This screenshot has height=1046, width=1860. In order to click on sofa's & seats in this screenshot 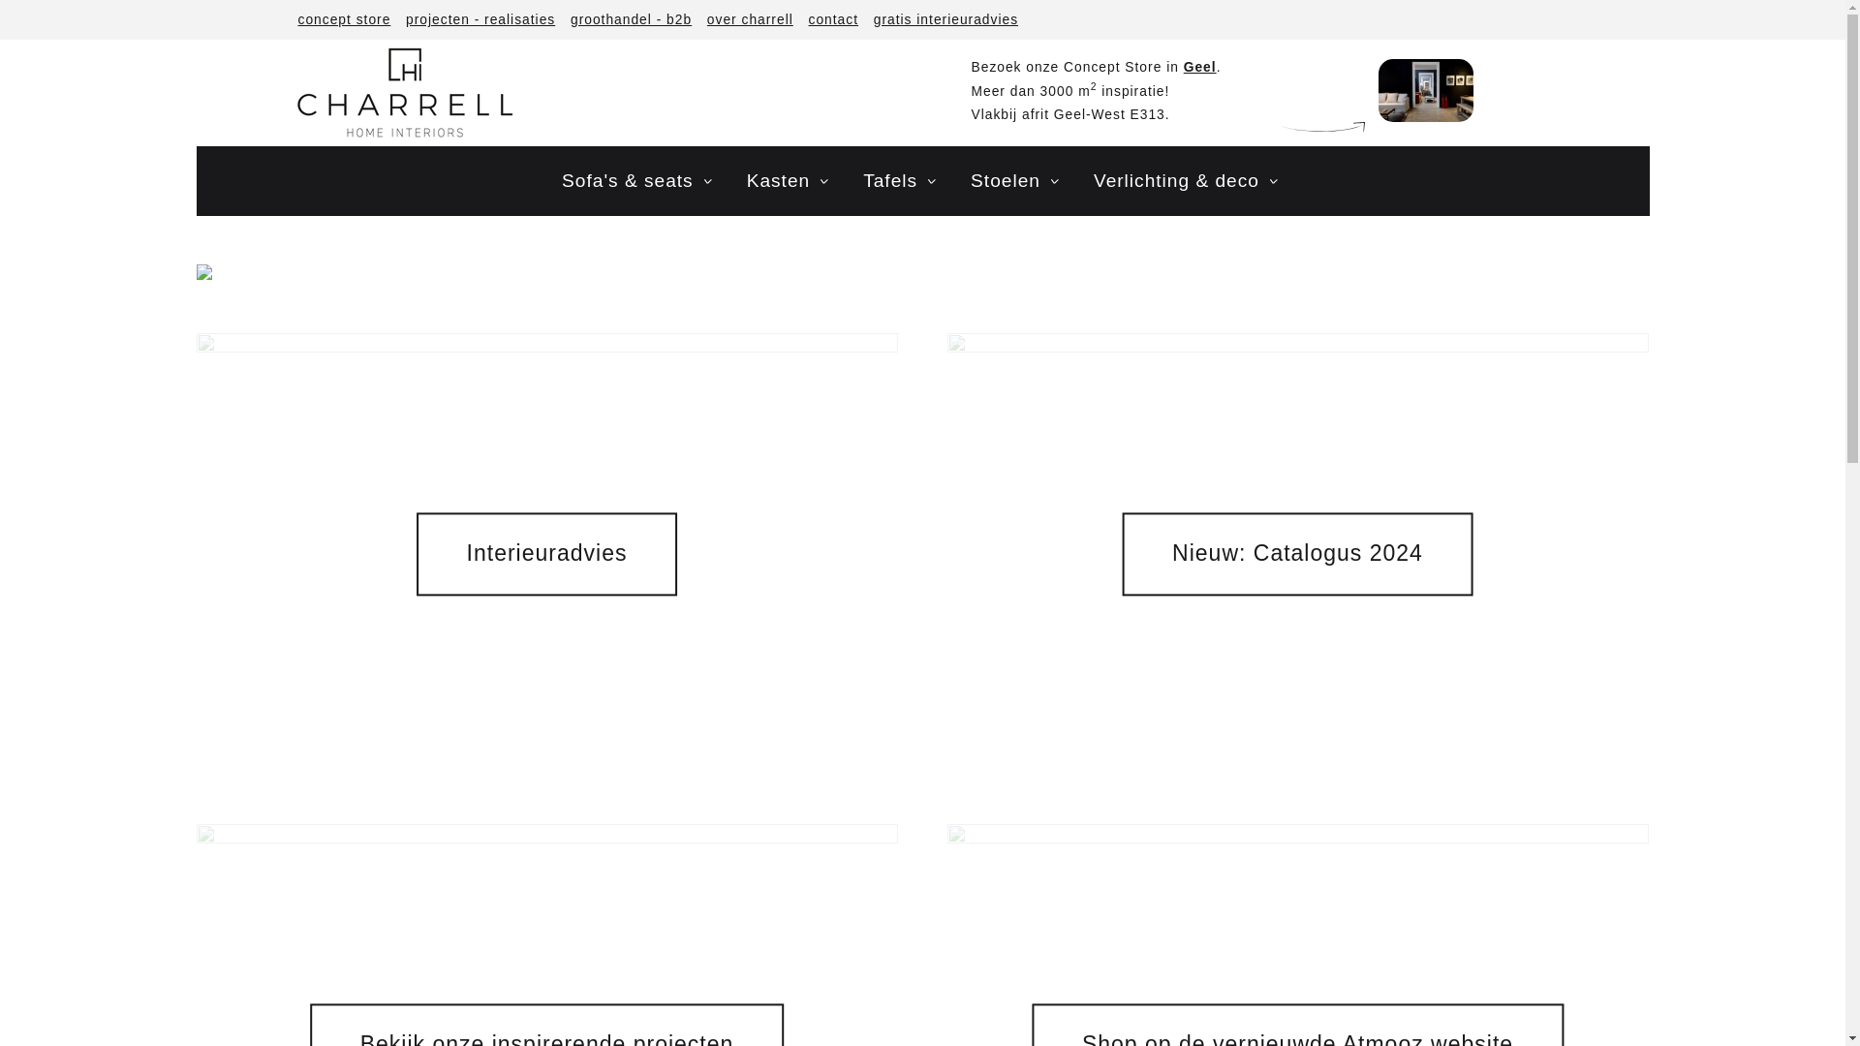, I will do `click(639, 180)`.